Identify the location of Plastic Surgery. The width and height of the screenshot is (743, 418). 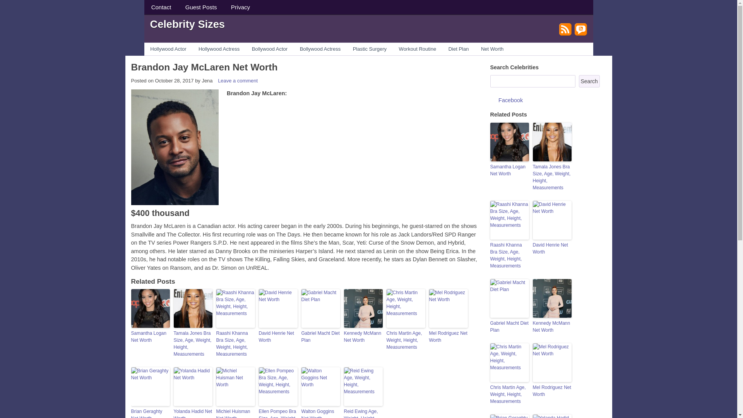
(370, 49).